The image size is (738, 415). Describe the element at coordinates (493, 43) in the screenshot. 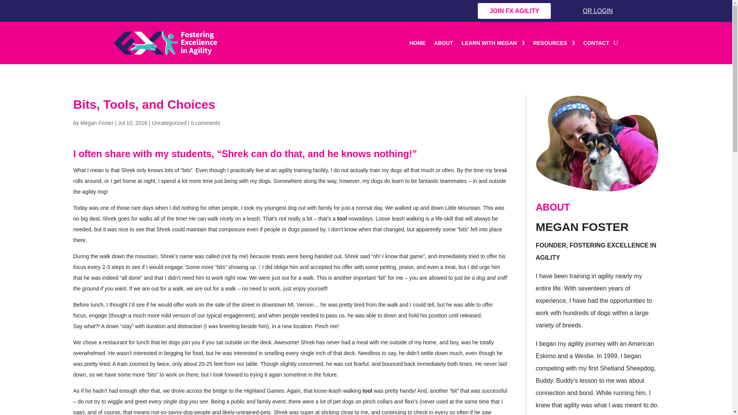

I see `LEARN WITH MEGAN` at that location.